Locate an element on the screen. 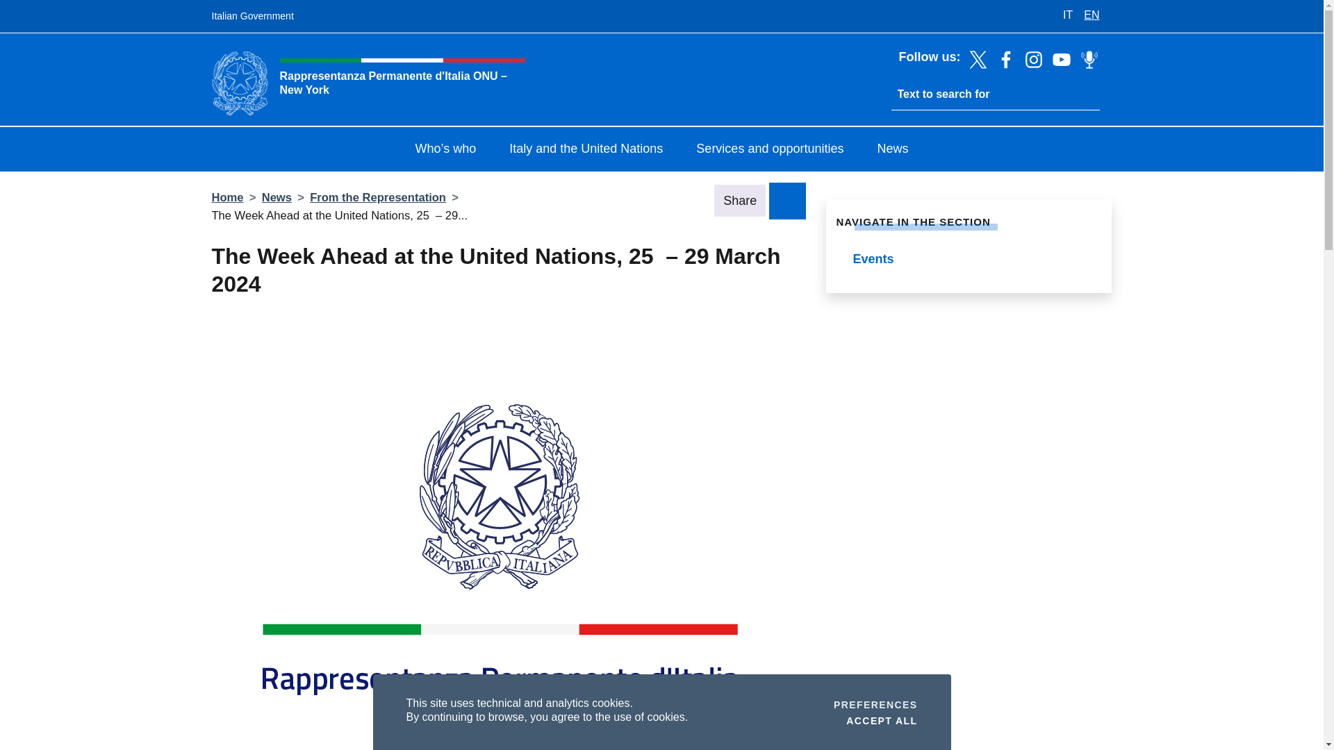  Events is located at coordinates (585, 150).